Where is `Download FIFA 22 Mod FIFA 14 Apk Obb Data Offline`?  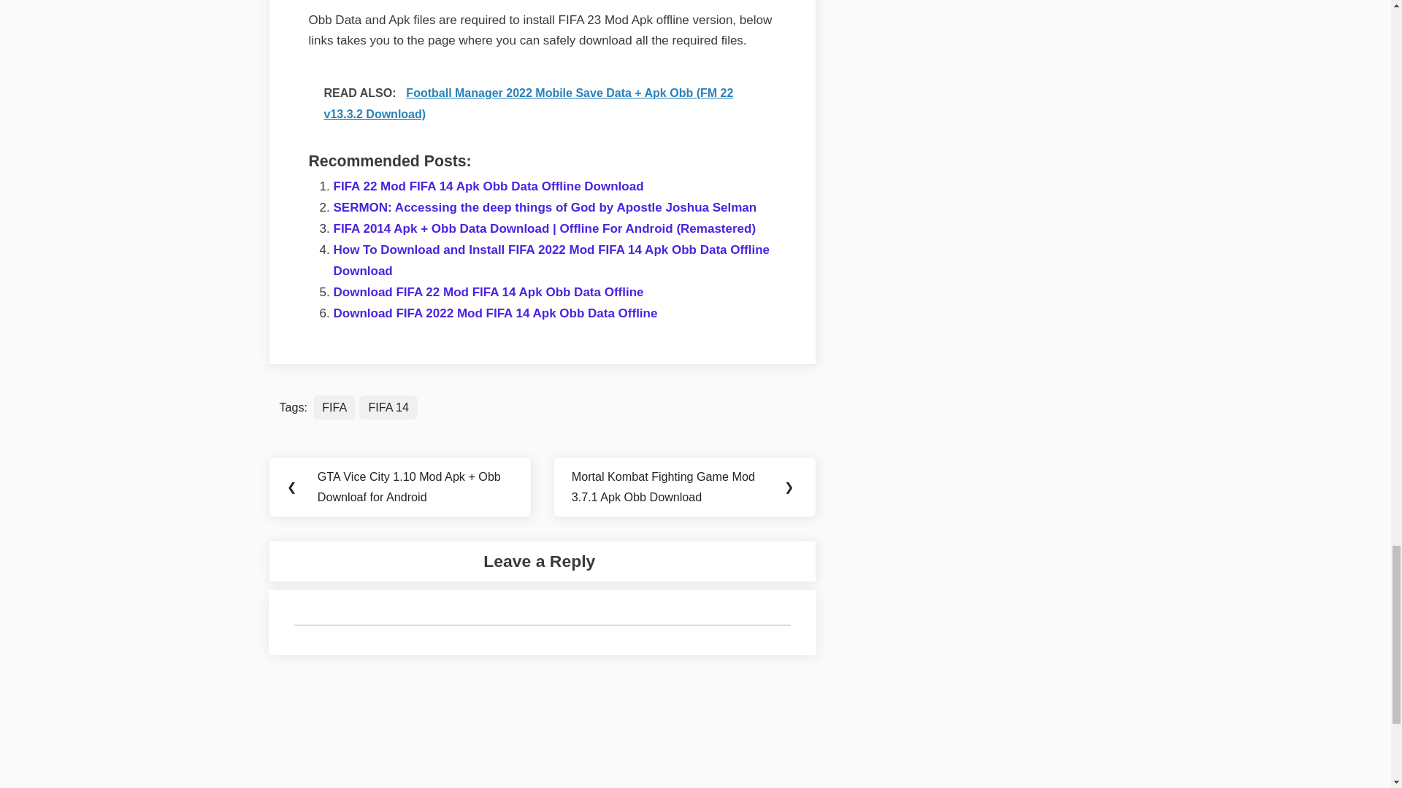
Download FIFA 22 Mod FIFA 14 Apk Obb Data Offline is located at coordinates (488, 292).